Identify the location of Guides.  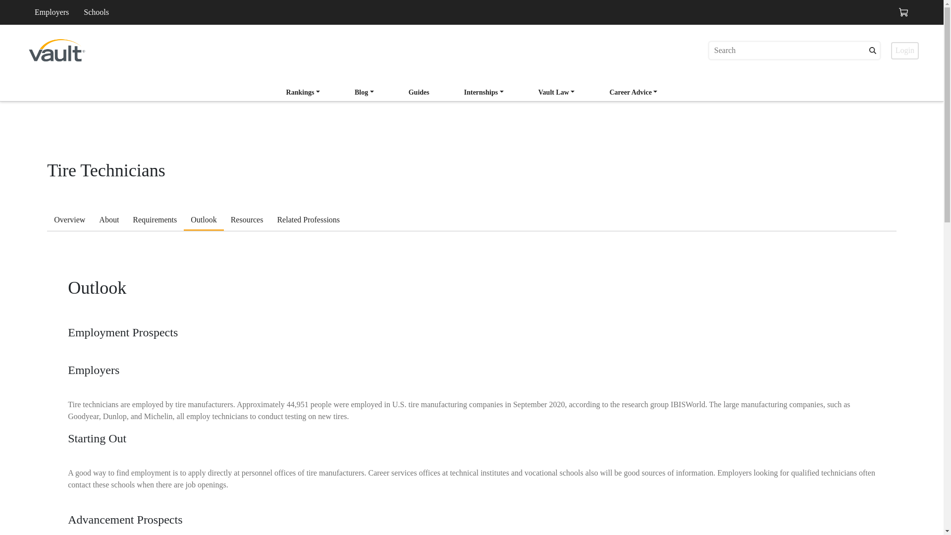
(419, 93).